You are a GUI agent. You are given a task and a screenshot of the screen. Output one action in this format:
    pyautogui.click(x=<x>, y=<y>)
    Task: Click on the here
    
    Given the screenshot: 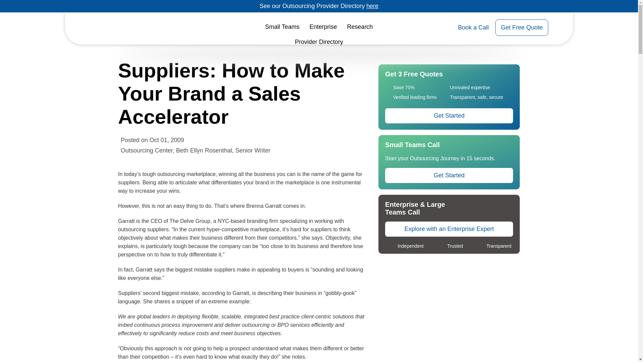 What is the action you would take?
    pyautogui.click(x=372, y=6)
    